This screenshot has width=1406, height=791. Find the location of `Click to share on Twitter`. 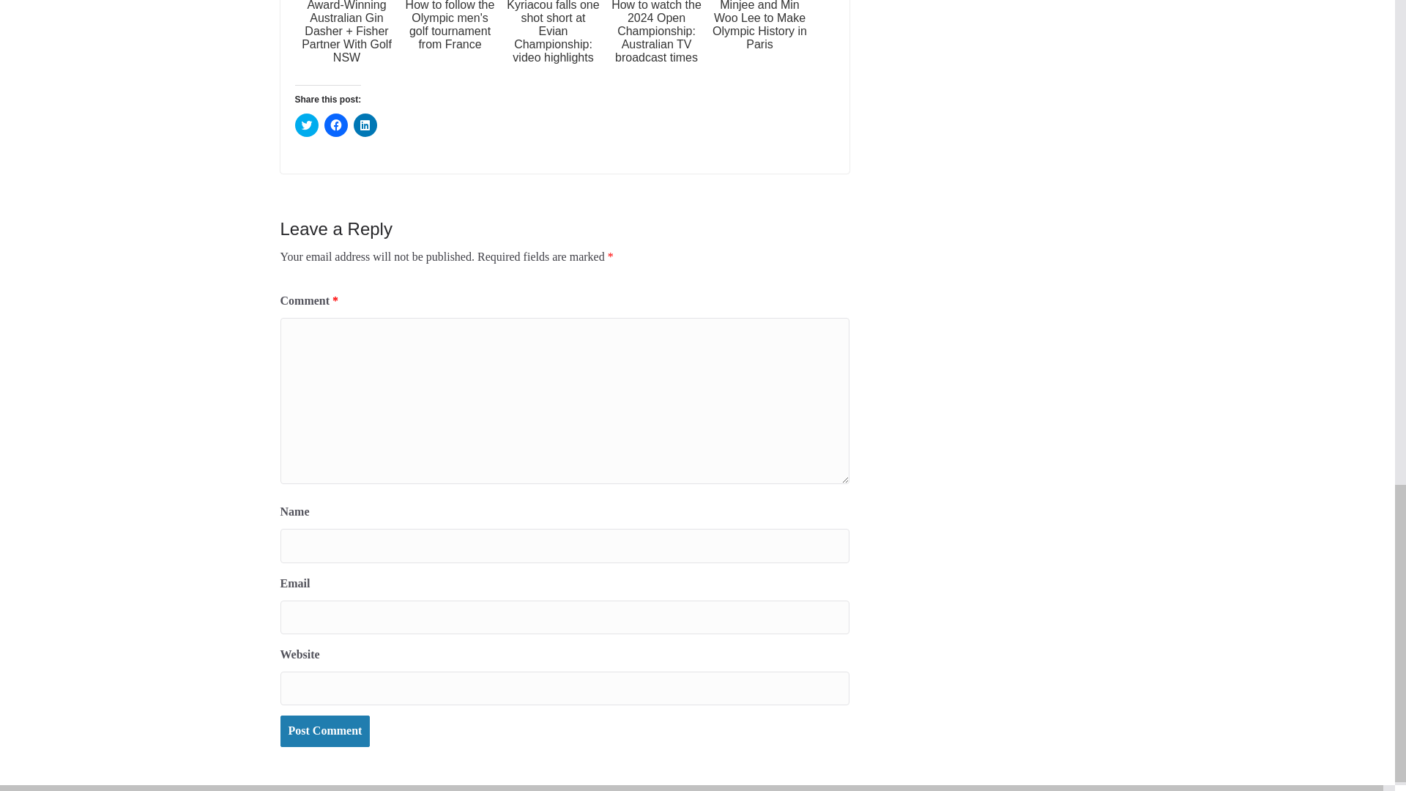

Click to share on Twitter is located at coordinates (305, 125).